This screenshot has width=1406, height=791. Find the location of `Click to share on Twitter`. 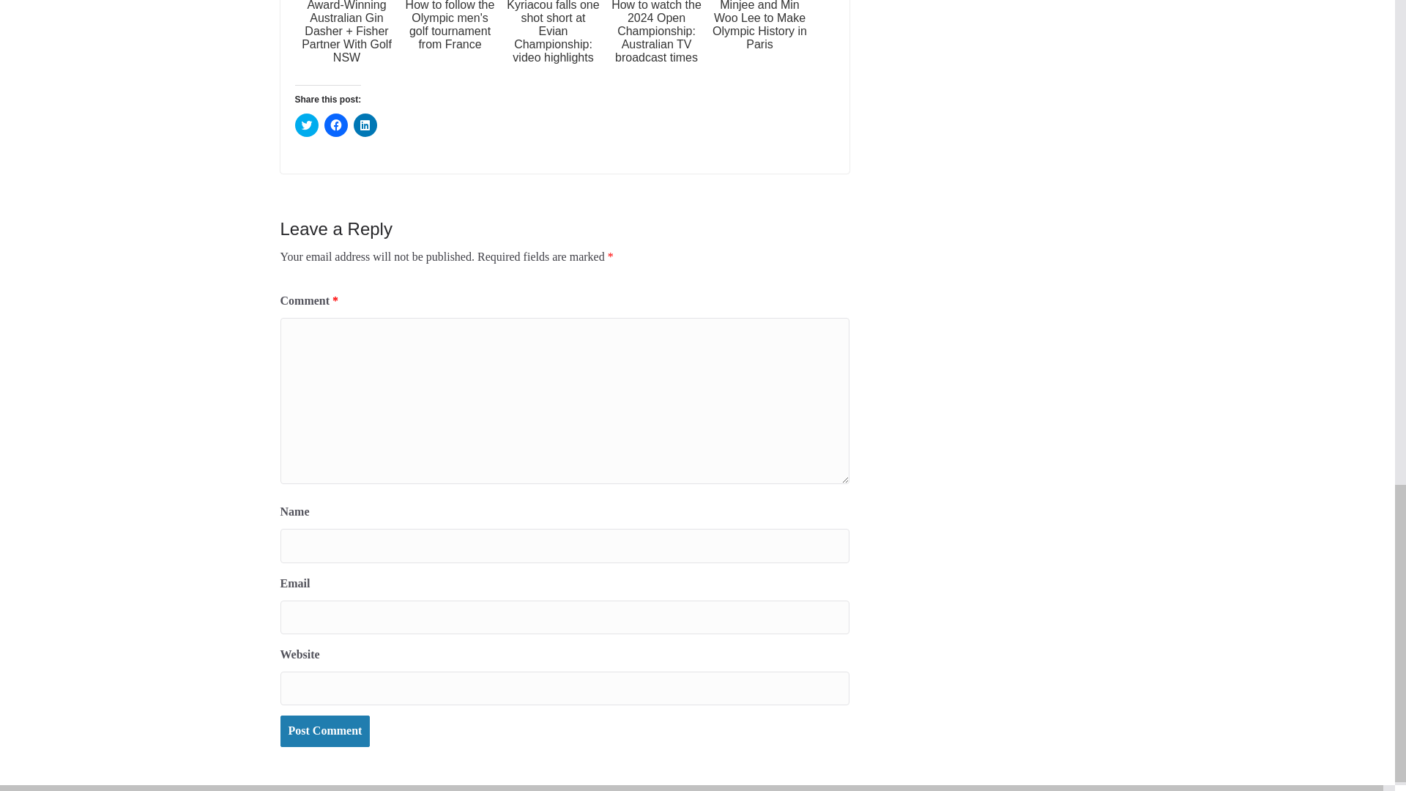

Click to share on Twitter is located at coordinates (305, 125).